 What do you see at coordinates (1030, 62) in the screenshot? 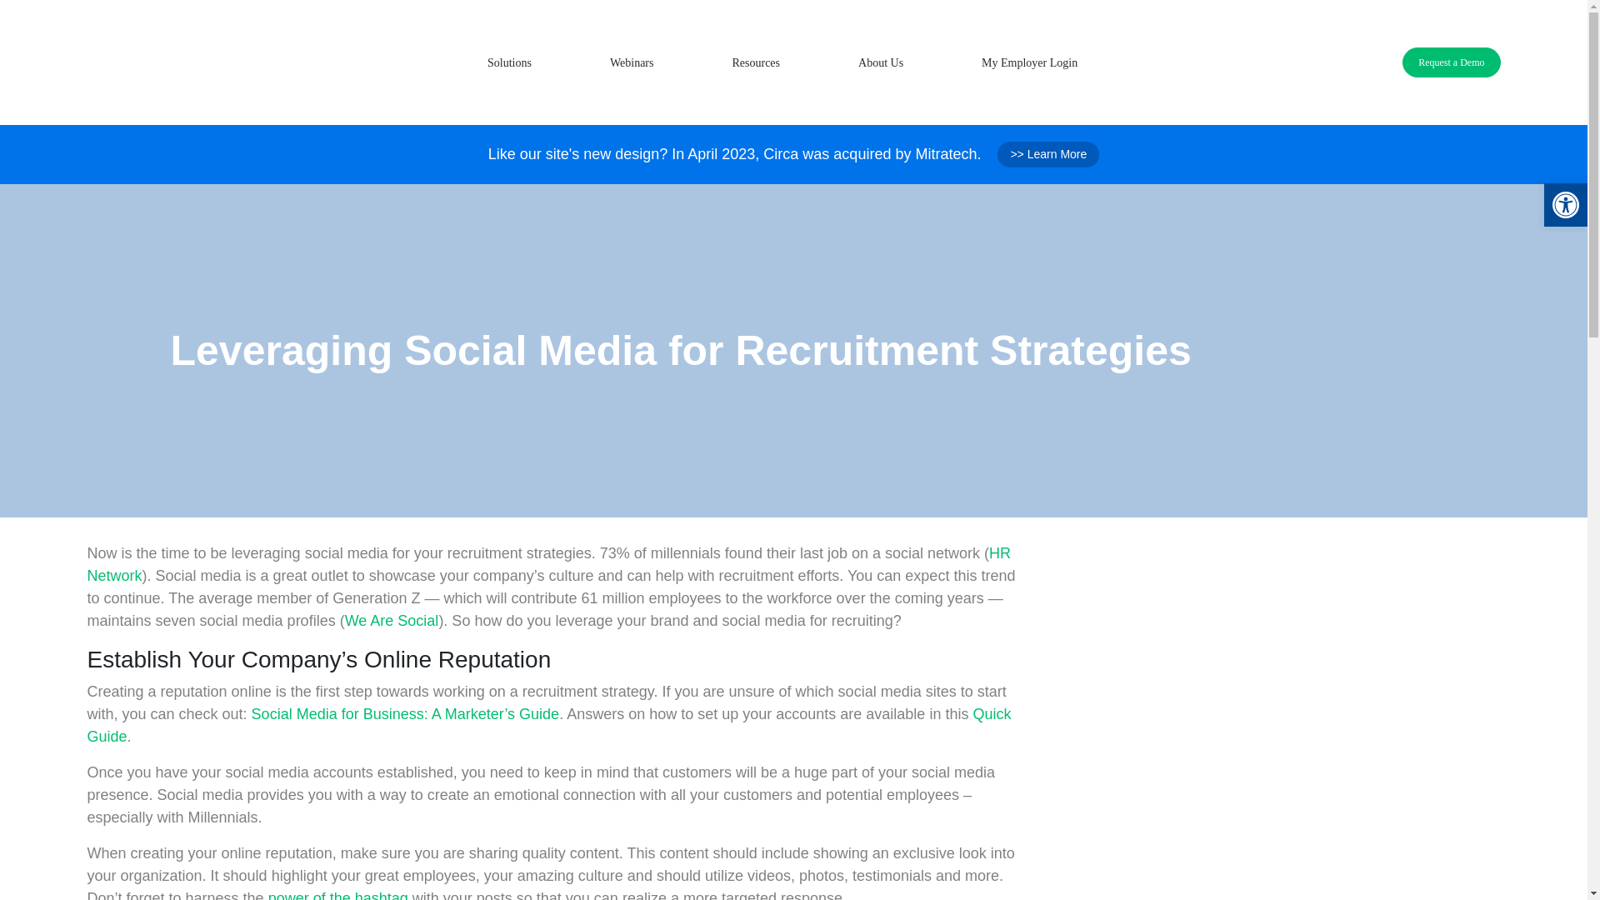
I see `My Employer Login` at bounding box center [1030, 62].